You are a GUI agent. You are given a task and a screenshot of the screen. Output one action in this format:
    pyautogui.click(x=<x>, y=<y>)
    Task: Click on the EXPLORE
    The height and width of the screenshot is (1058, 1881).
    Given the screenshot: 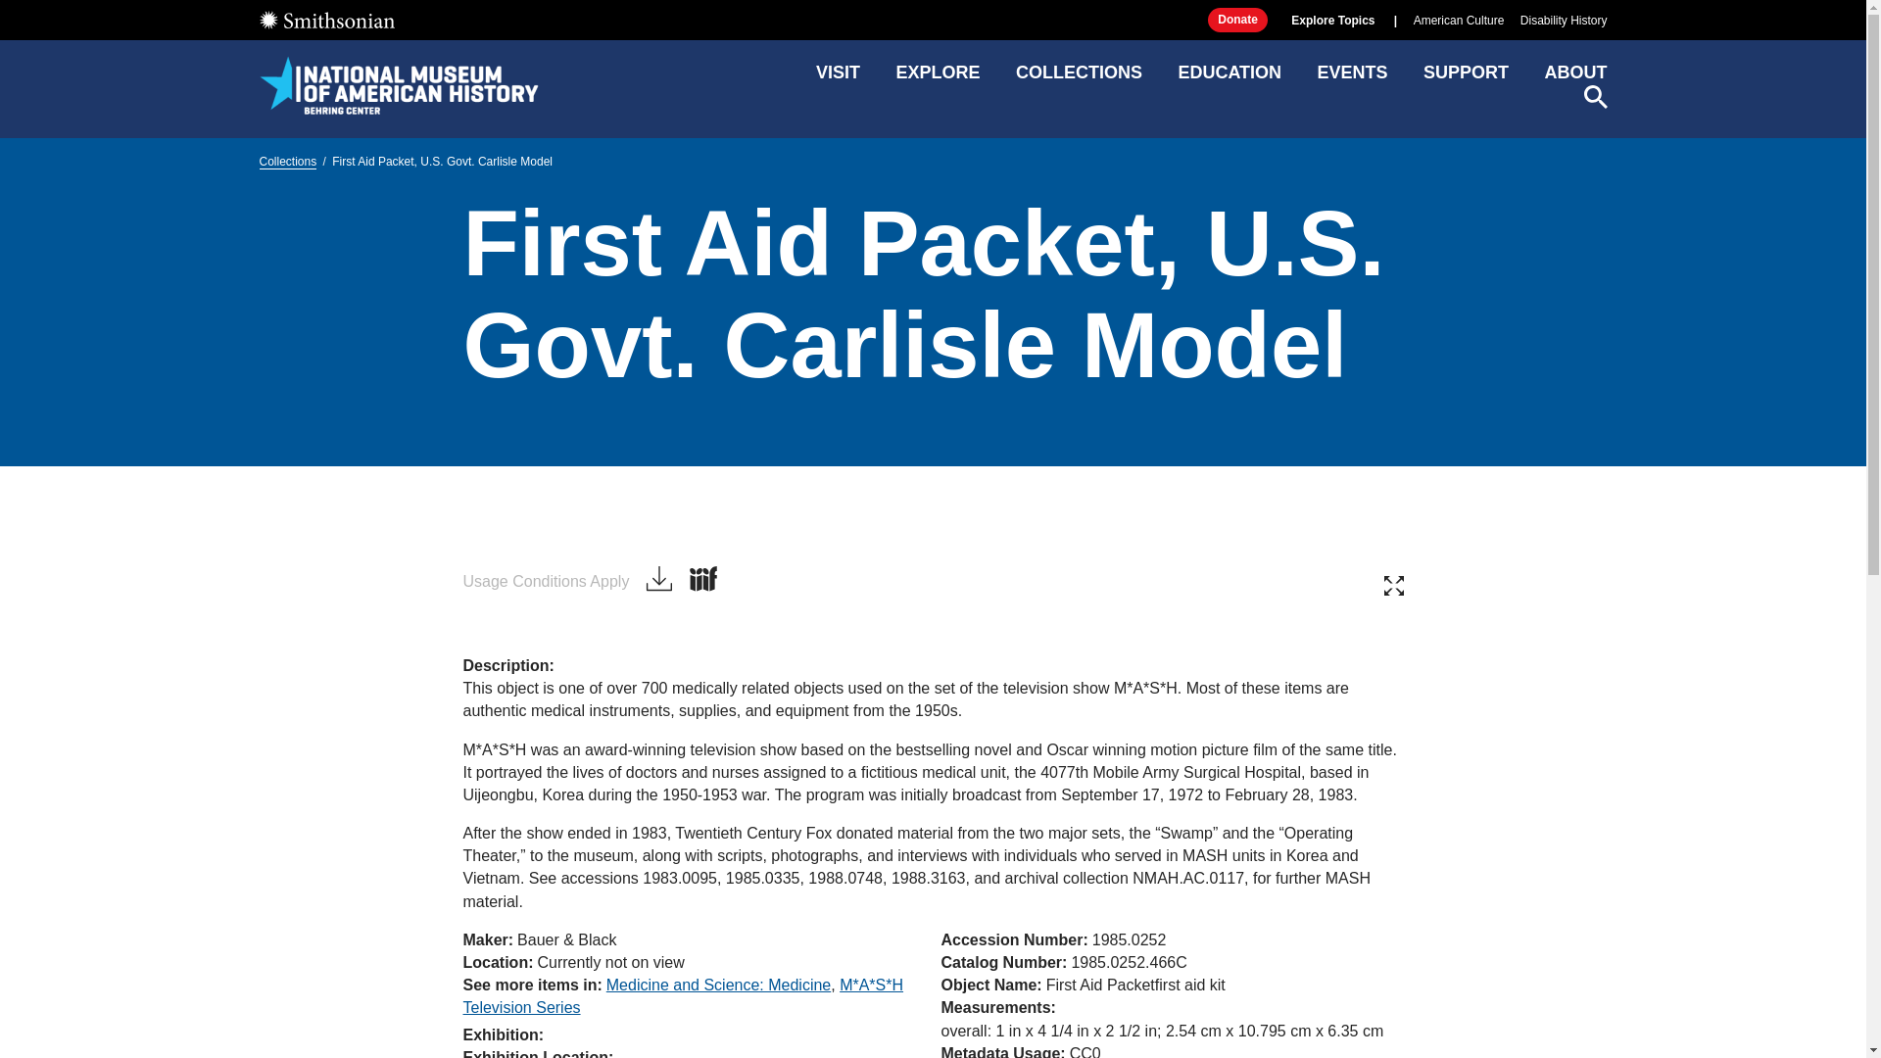 What is the action you would take?
    pyautogui.click(x=937, y=78)
    